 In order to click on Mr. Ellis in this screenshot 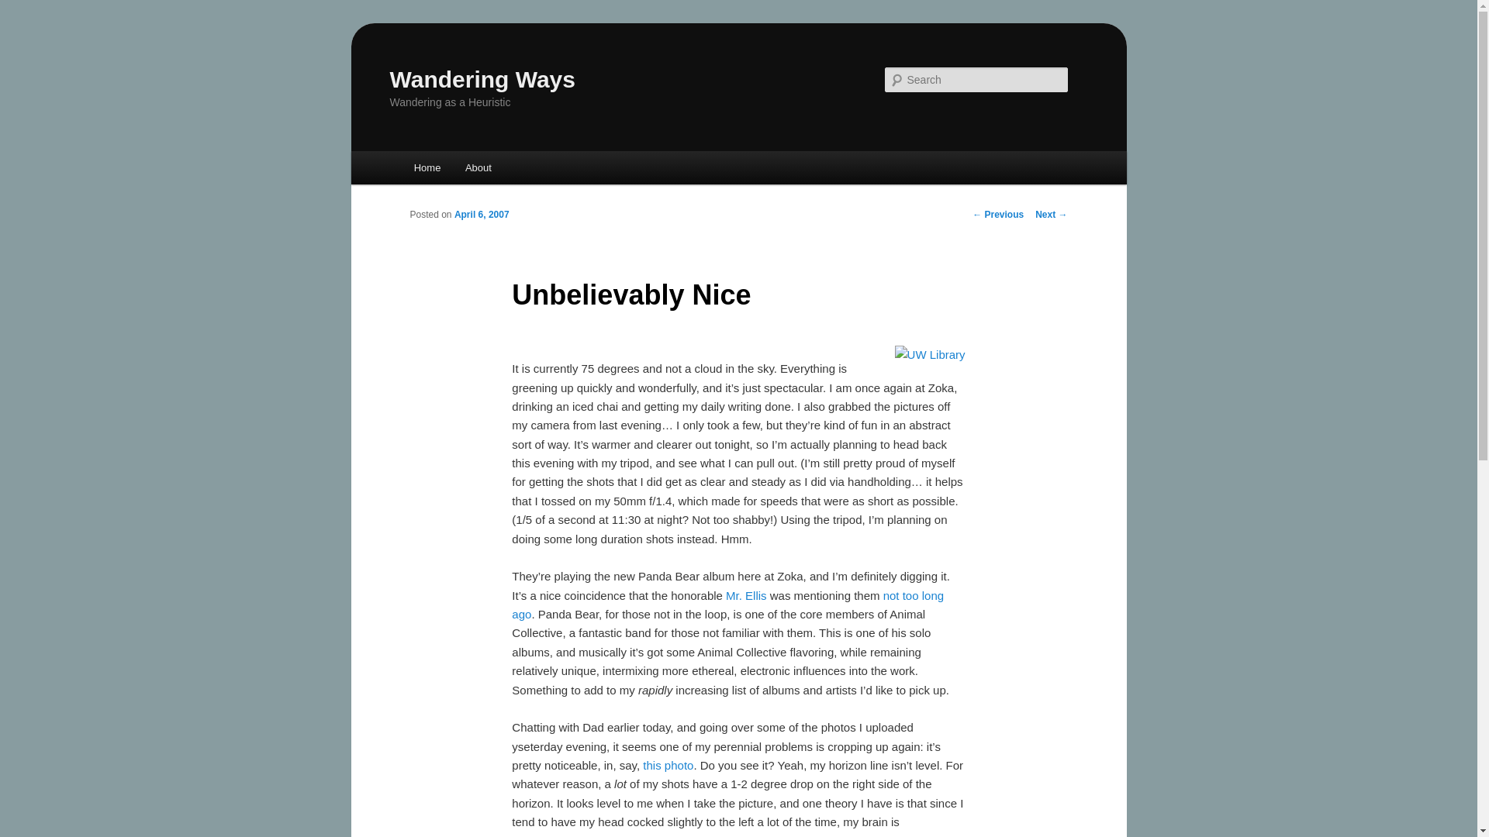, I will do `click(746, 595)`.